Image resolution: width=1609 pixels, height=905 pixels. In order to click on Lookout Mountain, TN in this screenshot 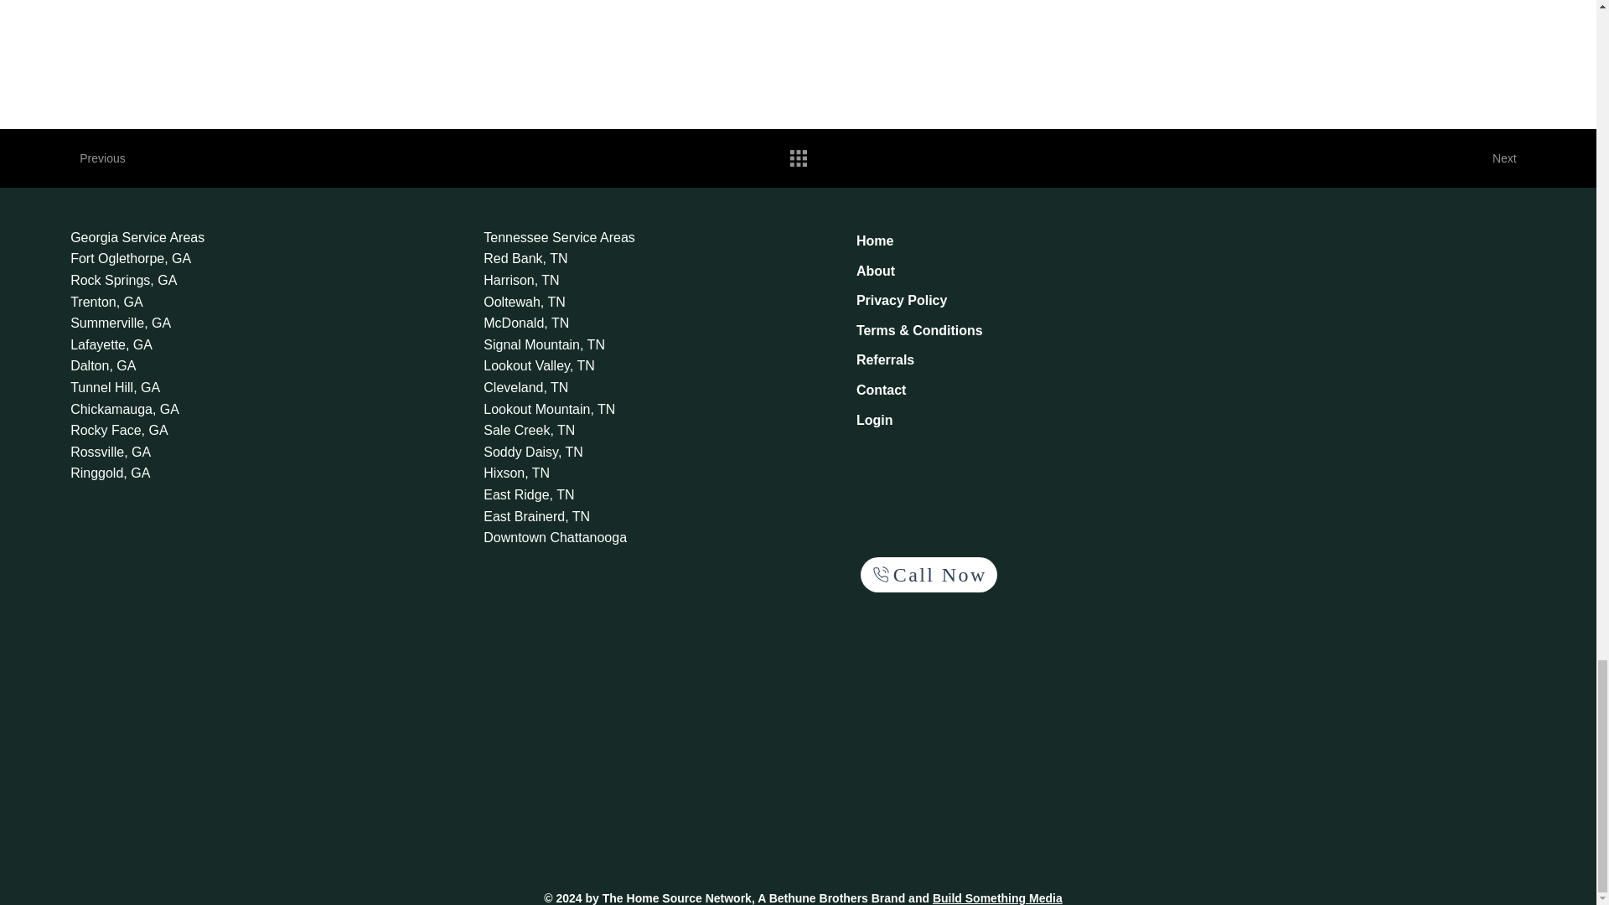, I will do `click(577, 410)`.